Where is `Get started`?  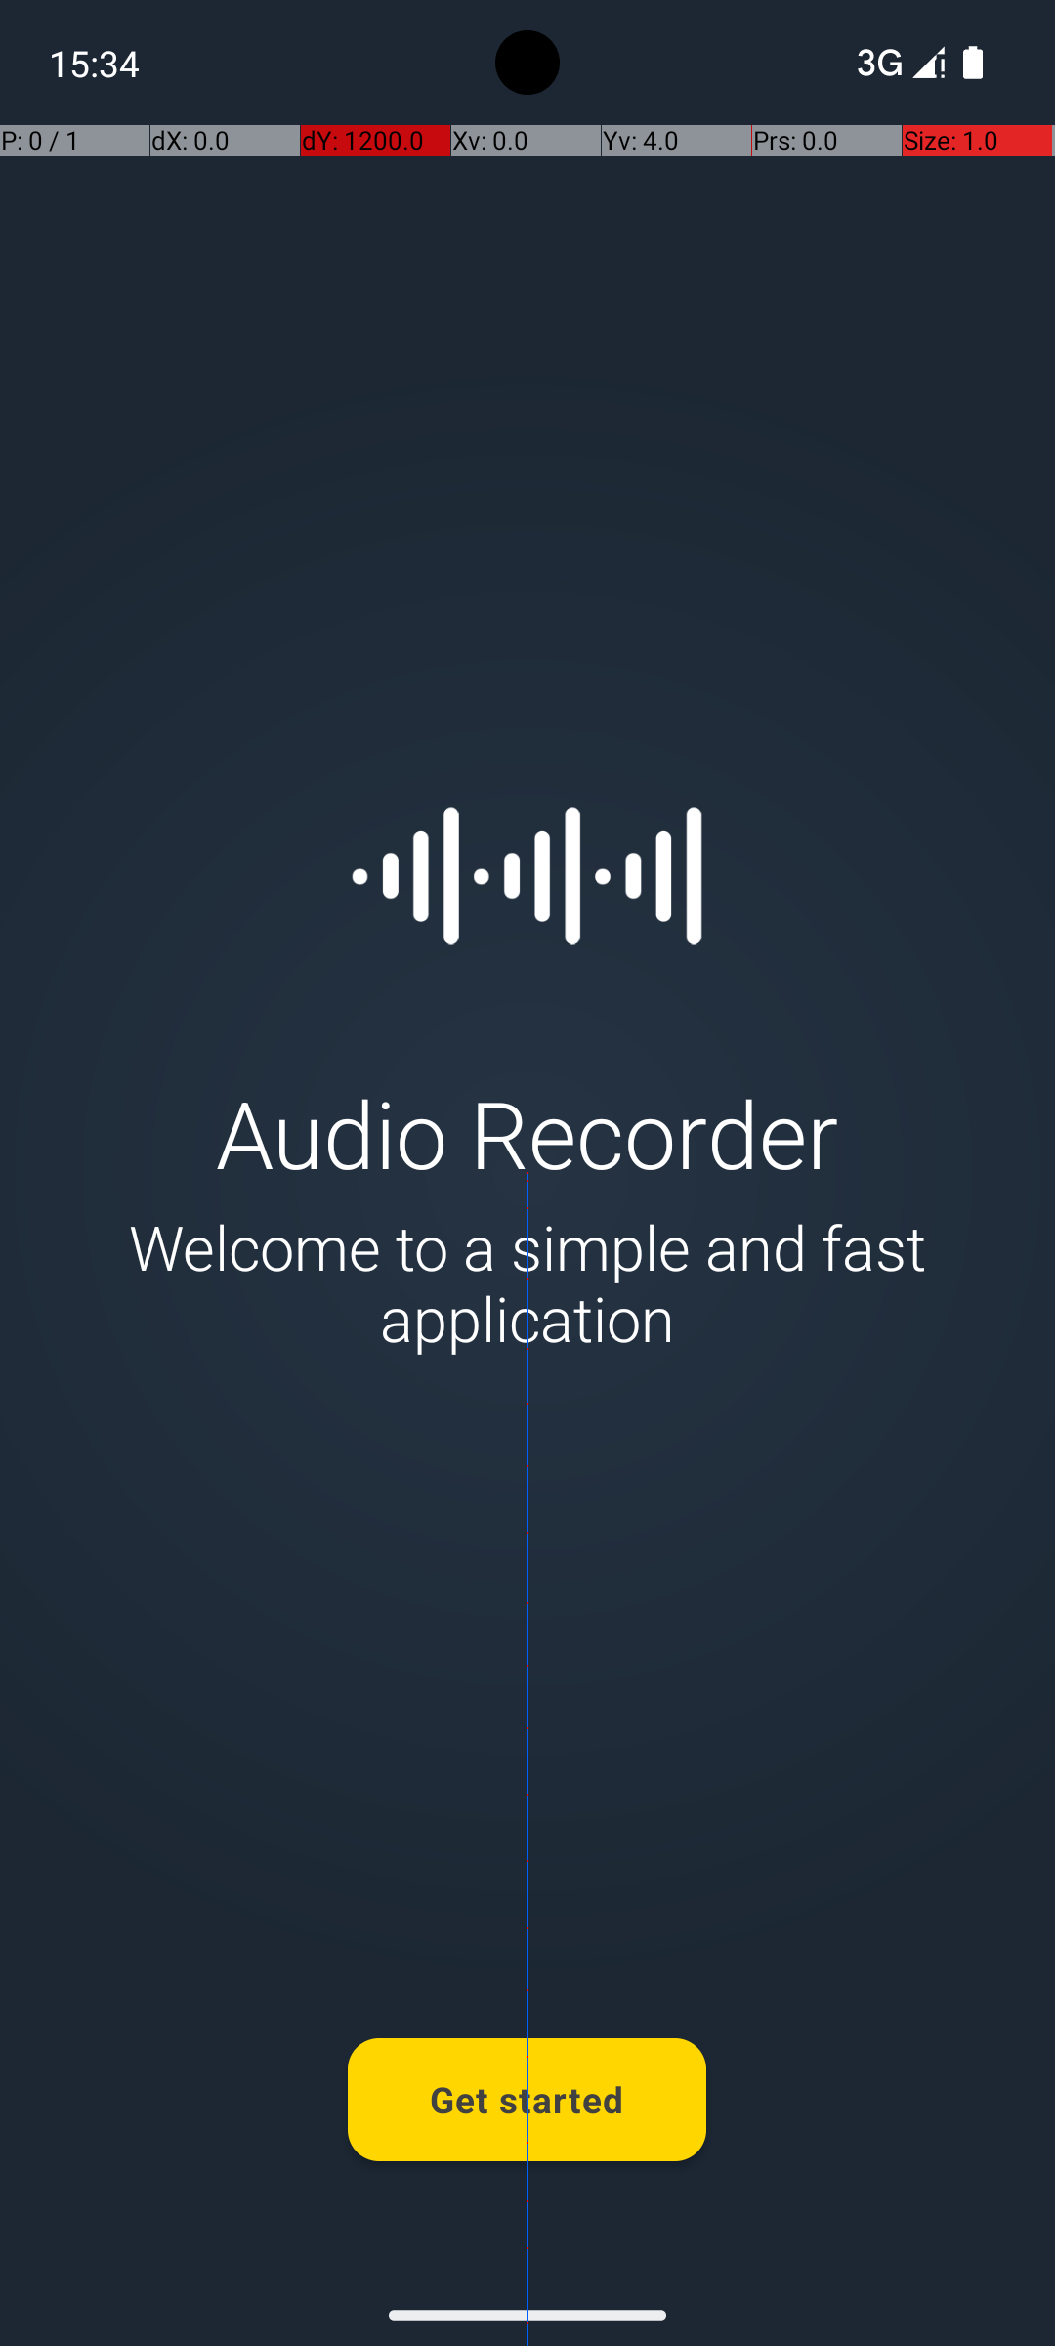
Get started is located at coordinates (527, 2100).